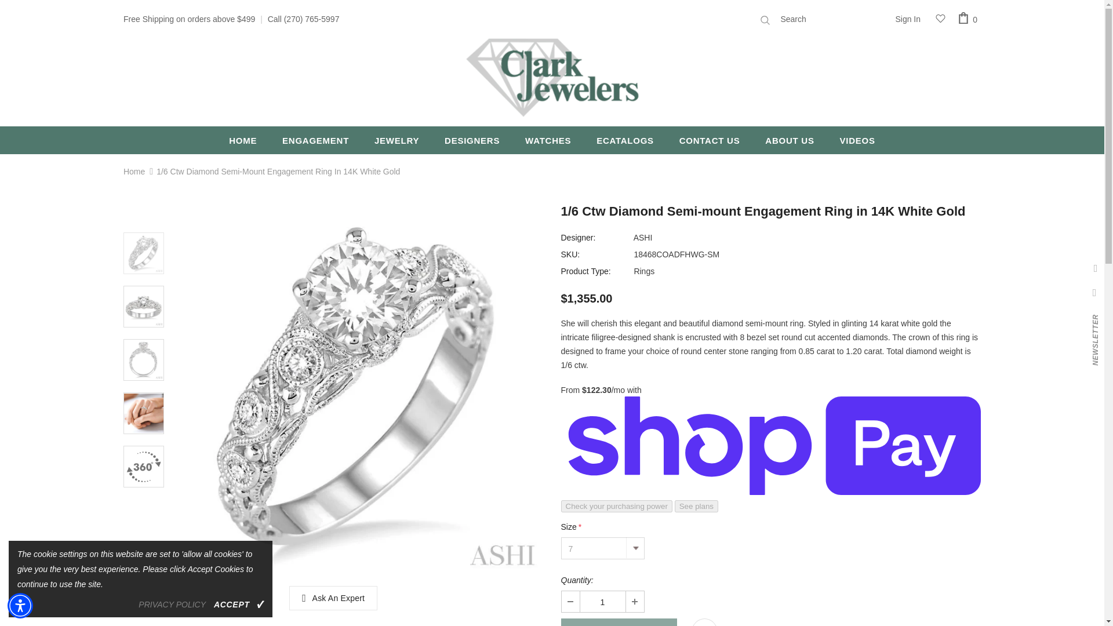 The height and width of the screenshot is (626, 1113). Describe the element at coordinates (602, 602) in the screenshot. I see `1` at that location.